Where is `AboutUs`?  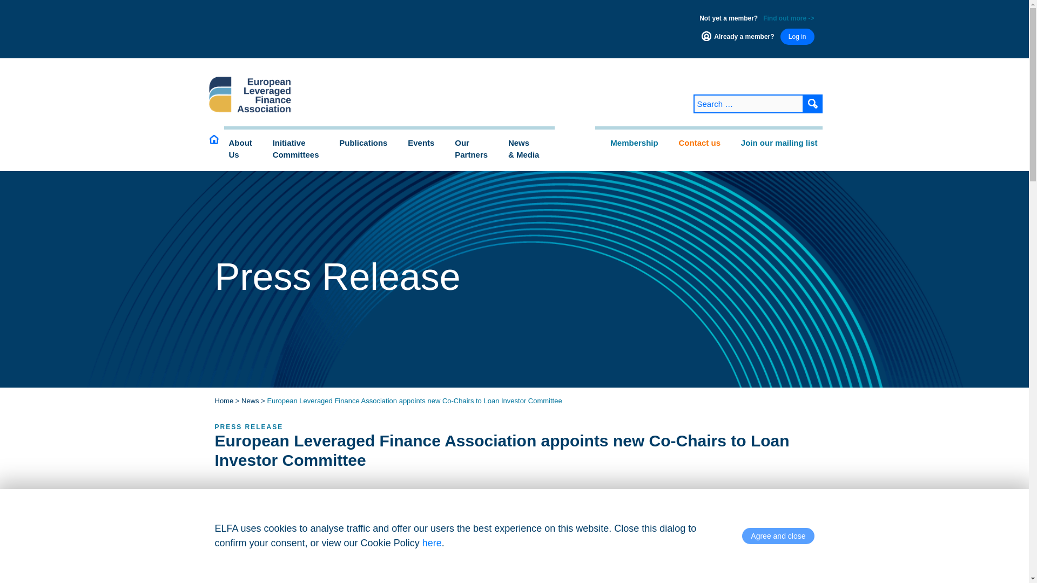 AboutUs is located at coordinates (301, 149).